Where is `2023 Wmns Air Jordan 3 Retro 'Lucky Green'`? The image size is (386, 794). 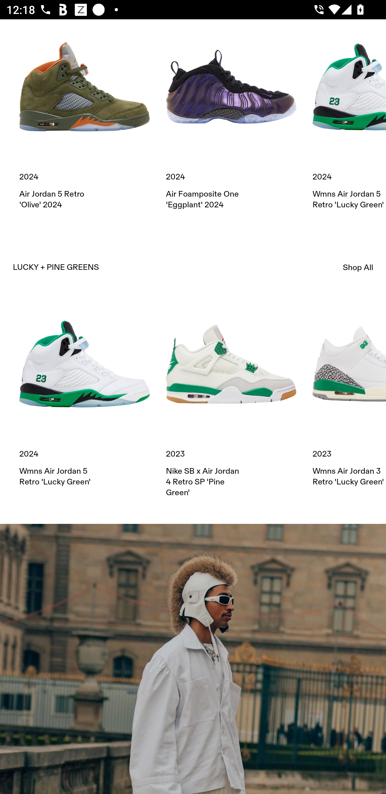
2023 Wmns Air Jordan 3 Retro 'Lucky Green' is located at coordinates (349, 393).